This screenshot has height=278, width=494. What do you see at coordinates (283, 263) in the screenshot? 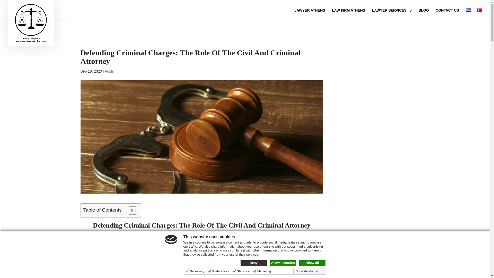
I see `Allow selection` at bounding box center [283, 263].